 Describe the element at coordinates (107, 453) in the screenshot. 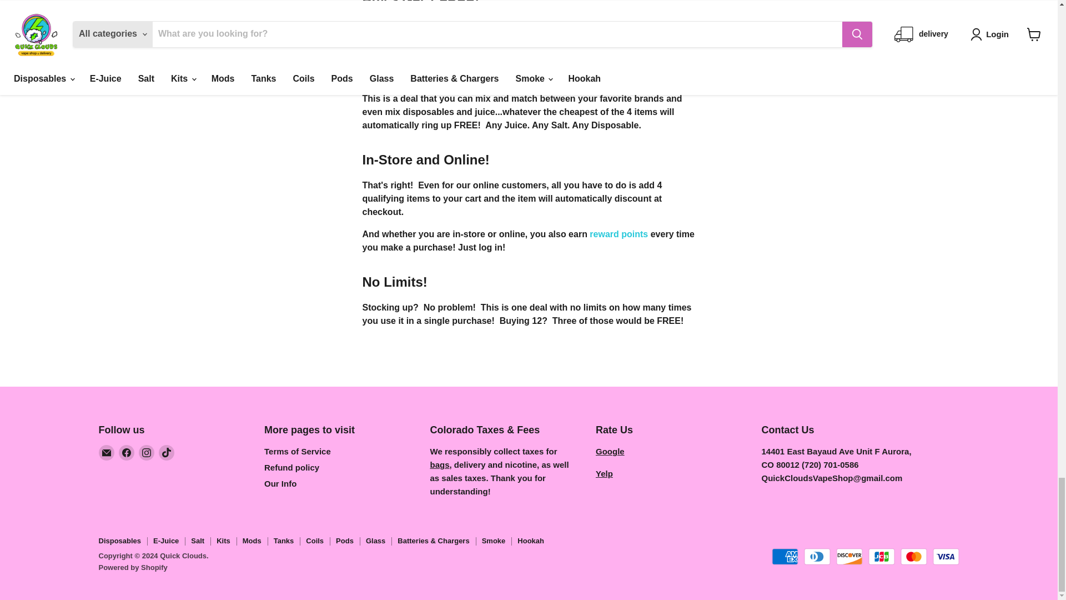

I see `Email` at that location.